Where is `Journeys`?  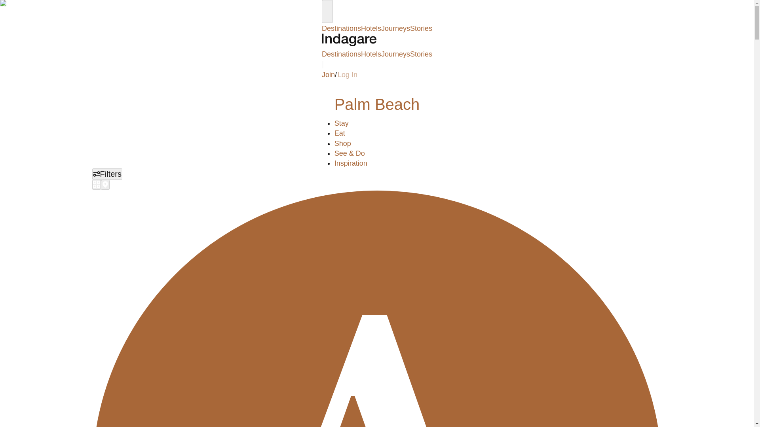
Journeys is located at coordinates (396, 28).